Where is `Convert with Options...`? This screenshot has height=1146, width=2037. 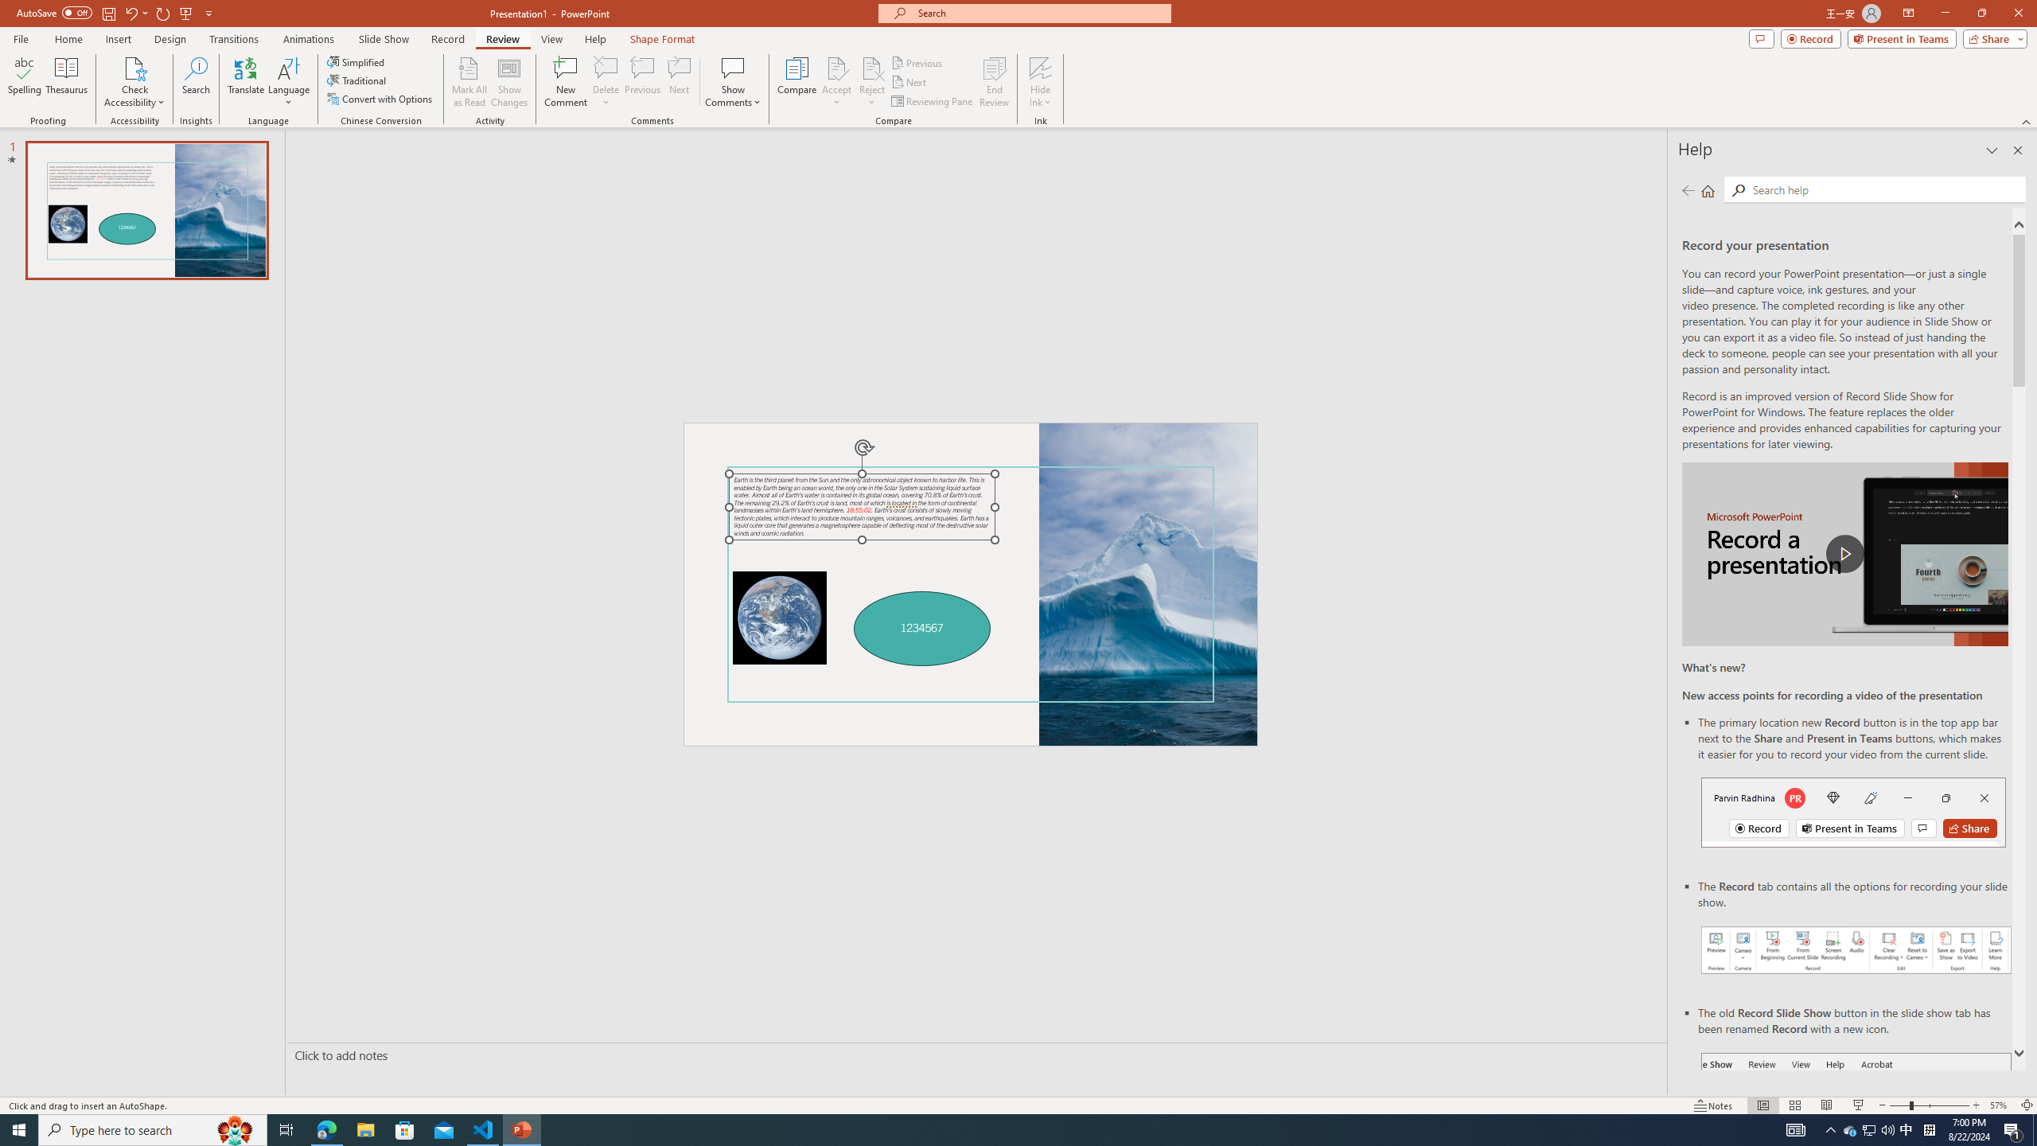 Convert with Options... is located at coordinates (380, 99).